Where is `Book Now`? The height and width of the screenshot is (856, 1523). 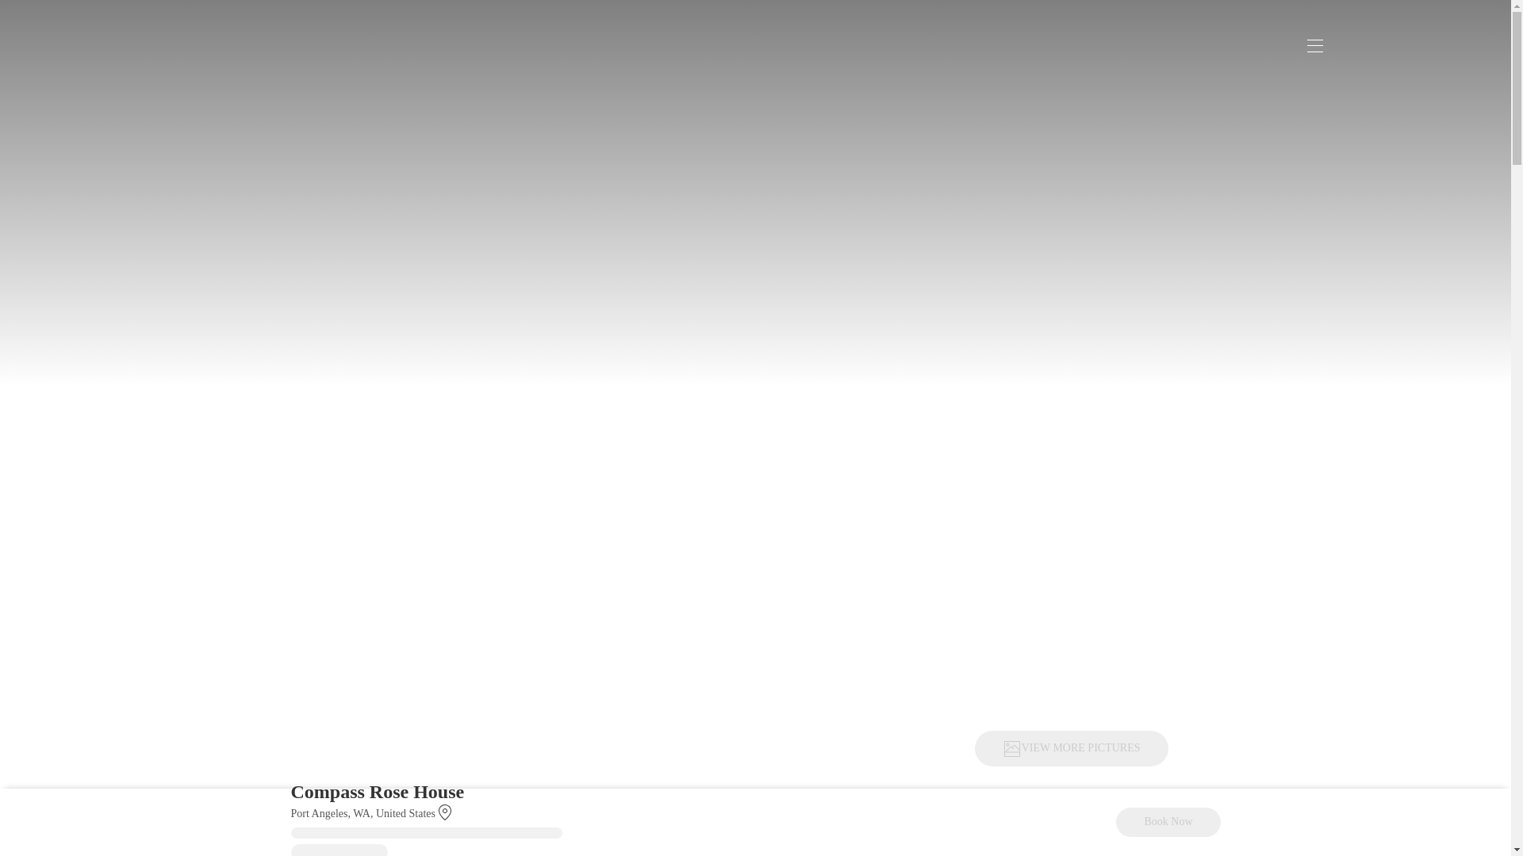 Book Now is located at coordinates (1168, 823).